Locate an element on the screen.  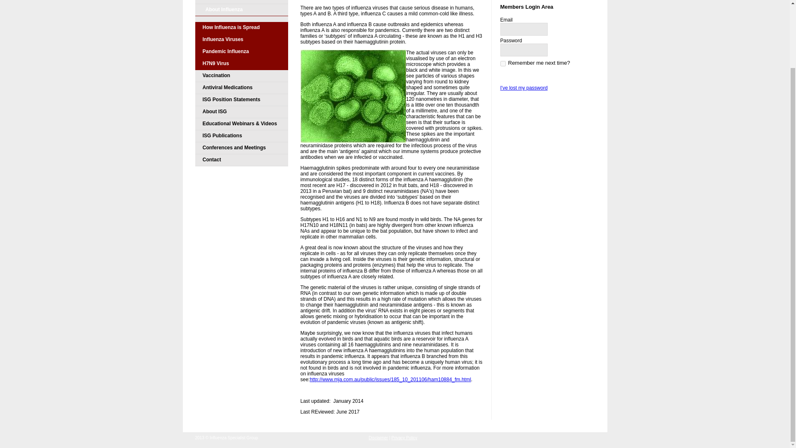
About ISG is located at coordinates (241, 112).